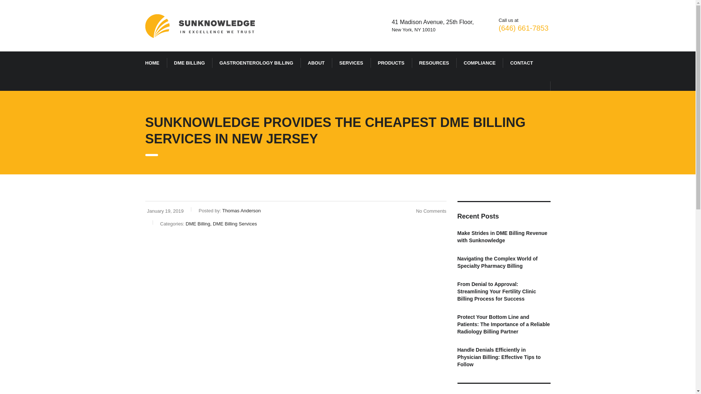 Image resolution: width=701 pixels, height=394 pixels. What do you see at coordinates (256, 63) in the screenshot?
I see `GASTROENTEROLOGY BILLING` at bounding box center [256, 63].